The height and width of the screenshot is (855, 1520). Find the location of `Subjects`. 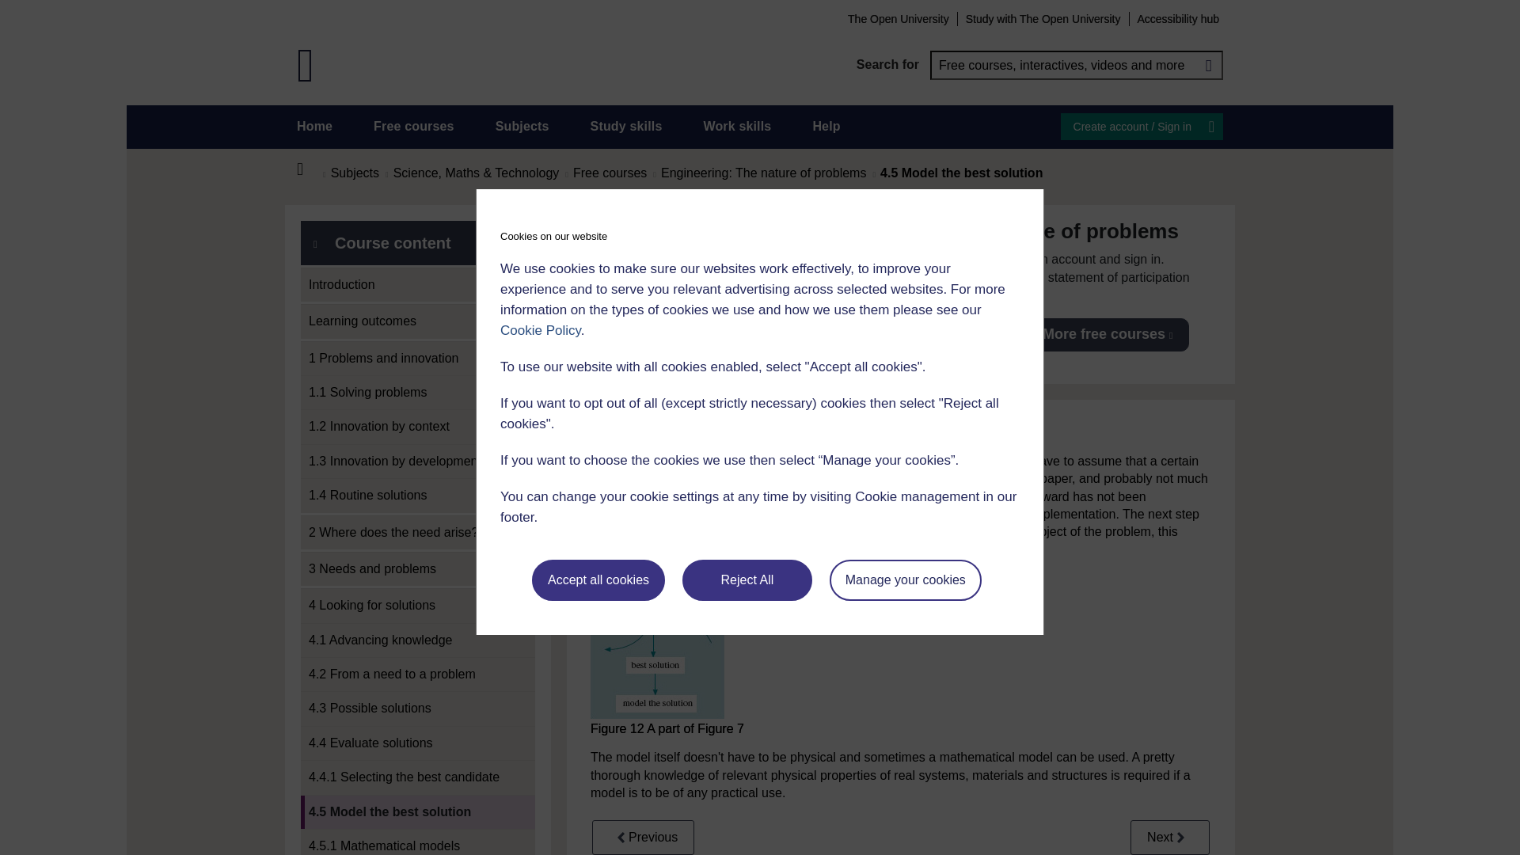

Subjects is located at coordinates (522, 127).